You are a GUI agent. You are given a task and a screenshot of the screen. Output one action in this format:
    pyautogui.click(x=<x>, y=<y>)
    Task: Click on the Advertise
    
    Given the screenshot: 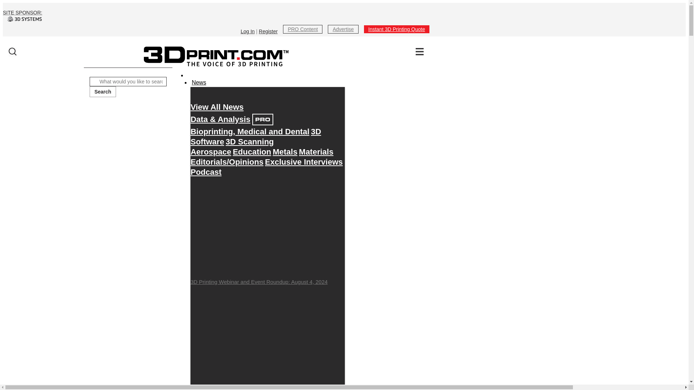 What is the action you would take?
    pyautogui.click(x=343, y=29)
    